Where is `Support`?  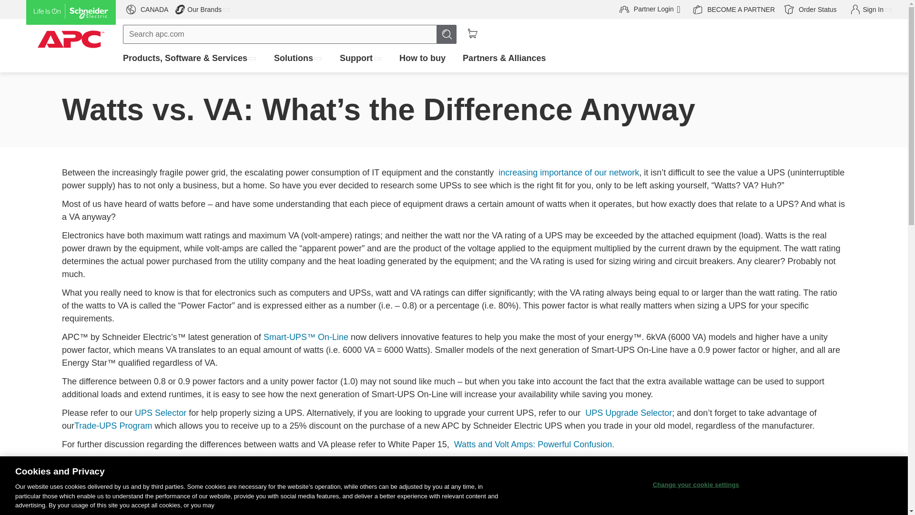 Support is located at coordinates (10, 10).